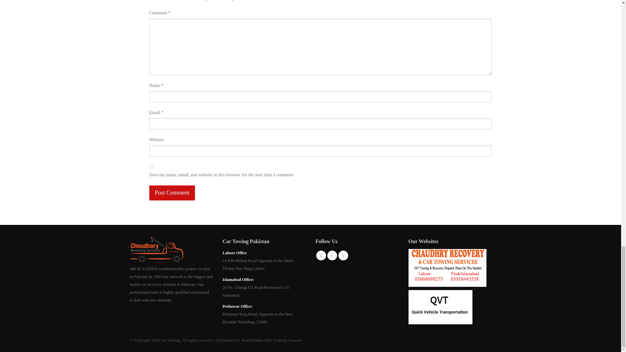  Describe the element at coordinates (321, 256) in the screenshot. I see `Facebook` at that location.